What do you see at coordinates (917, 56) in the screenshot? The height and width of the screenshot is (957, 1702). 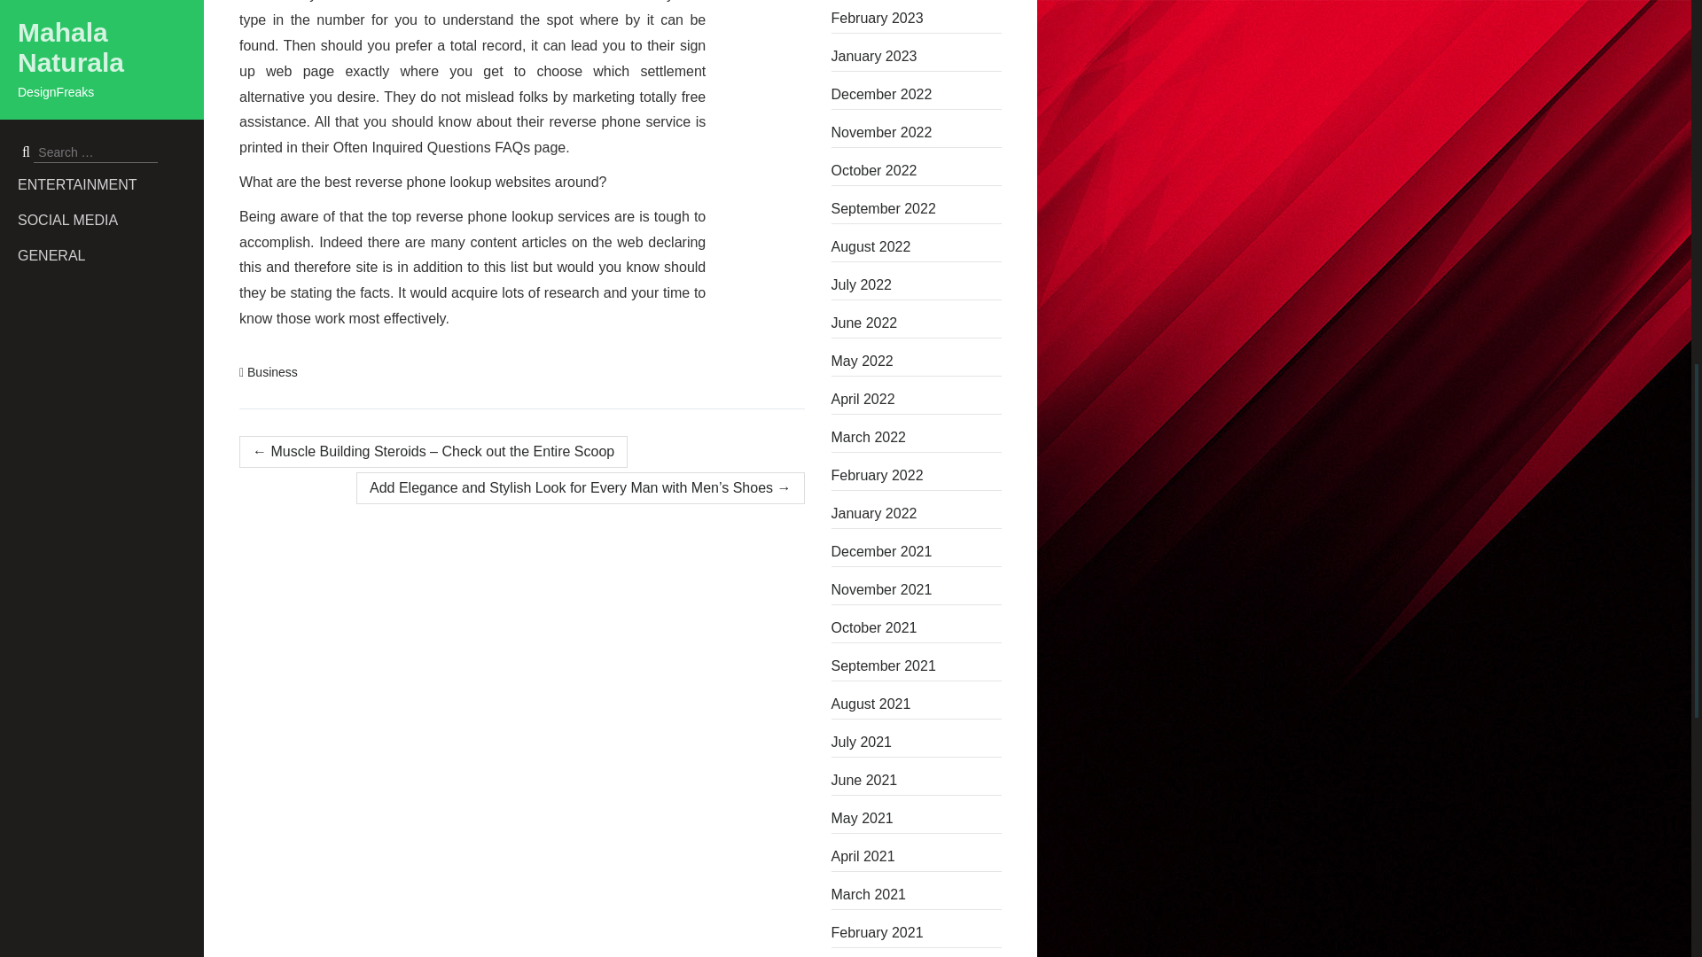 I see `January 2023` at bounding box center [917, 56].